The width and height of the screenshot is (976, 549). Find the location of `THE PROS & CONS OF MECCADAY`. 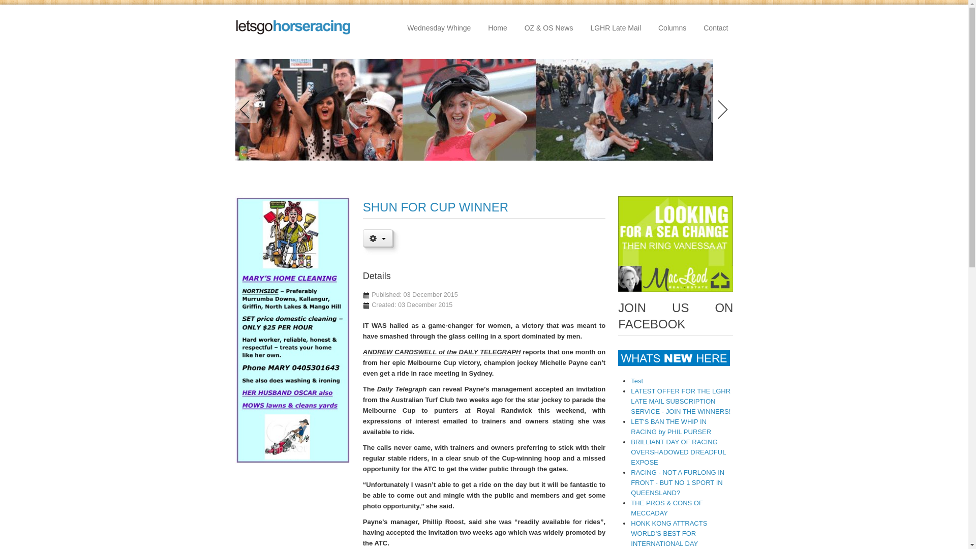

THE PROS & CONS OF MECCADAY is located at coordinates (667, 508).